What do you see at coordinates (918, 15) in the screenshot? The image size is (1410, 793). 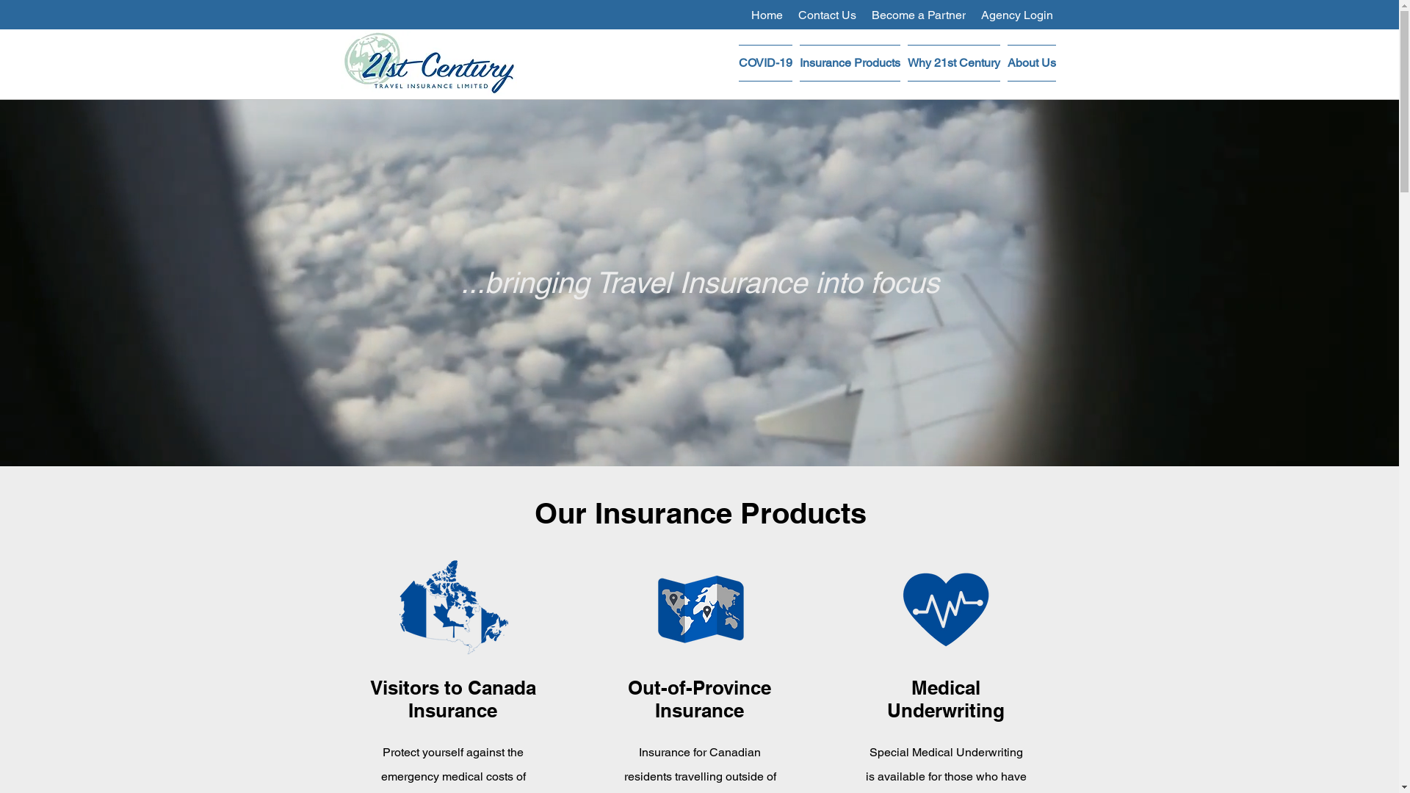 I see `Become a Partner` at bounding box center [918, 15].